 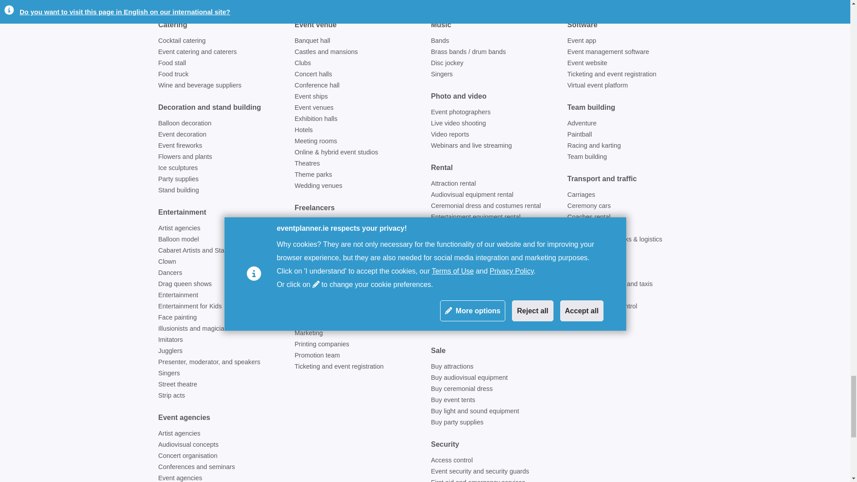 What do you see at coordinates (171, 62) in the screenshot?
I see `Food stall` at bounding box center [171, 62].